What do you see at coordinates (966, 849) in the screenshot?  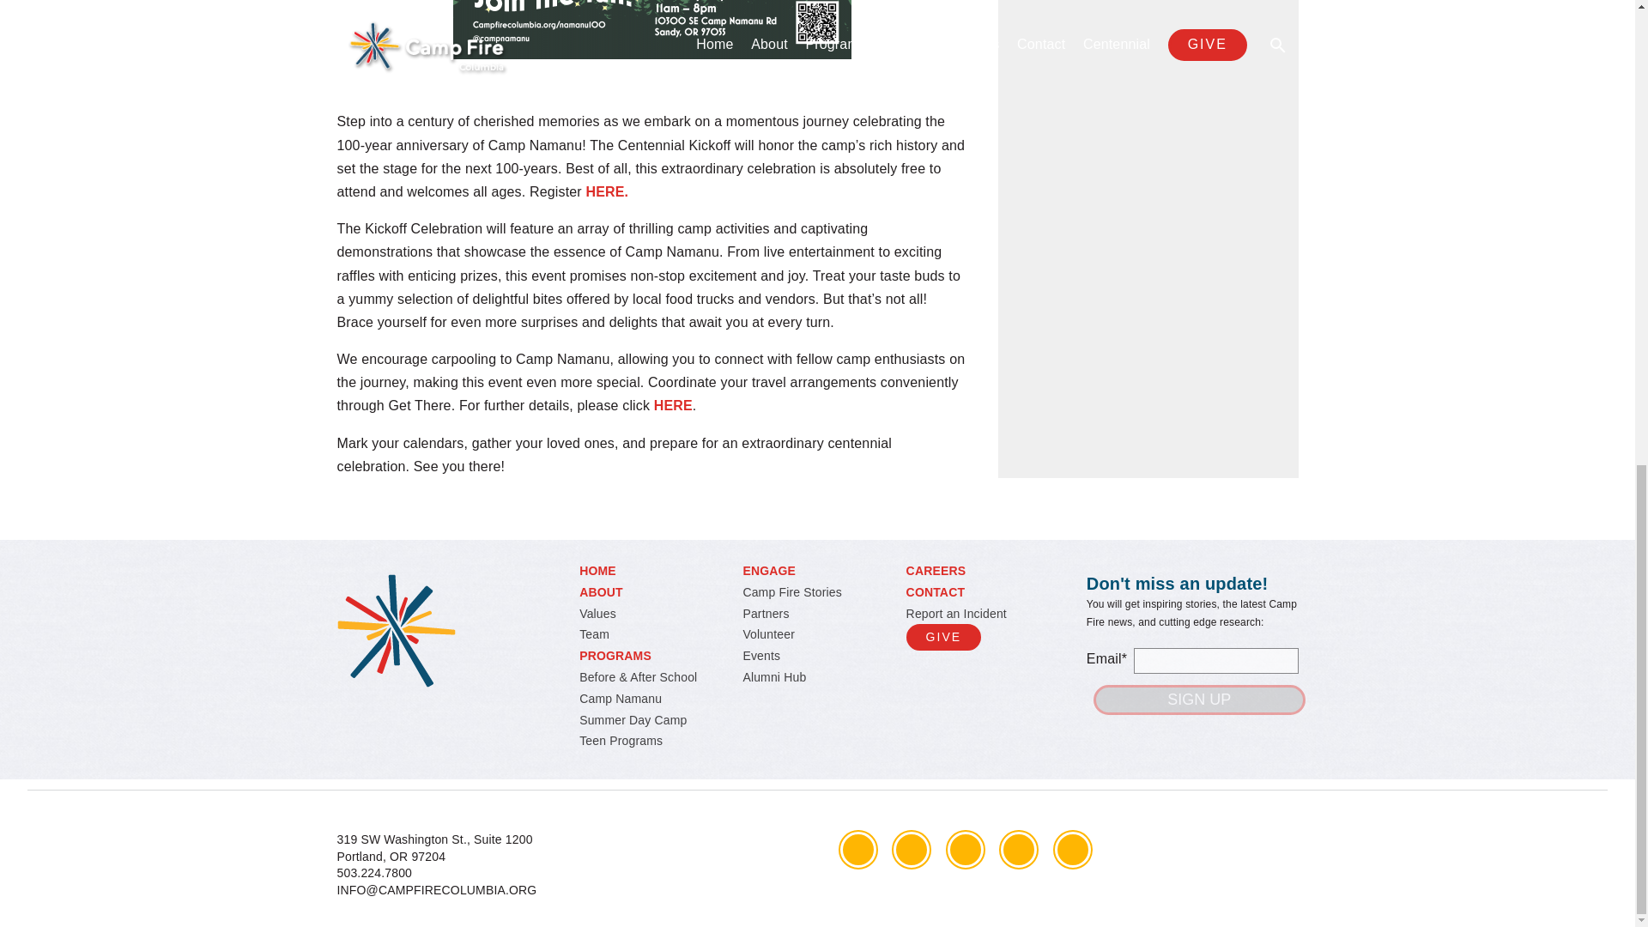 I see `Instagram` at bounding box center [966, 849].